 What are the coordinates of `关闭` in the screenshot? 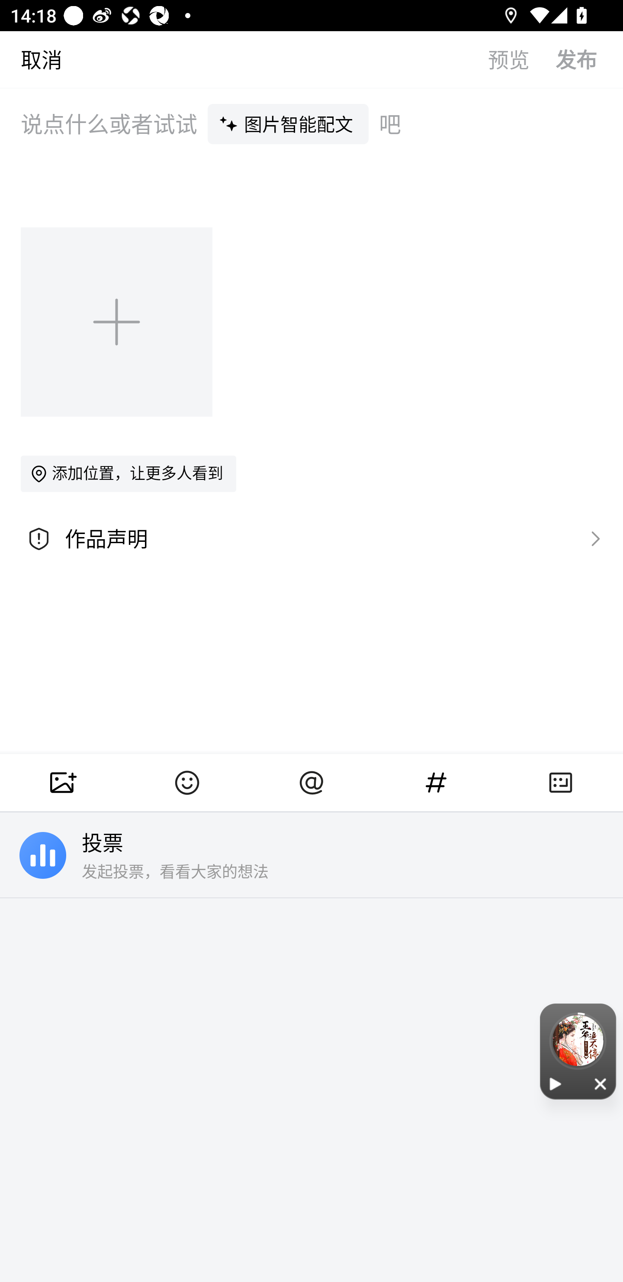 It's located at (601, 1084).